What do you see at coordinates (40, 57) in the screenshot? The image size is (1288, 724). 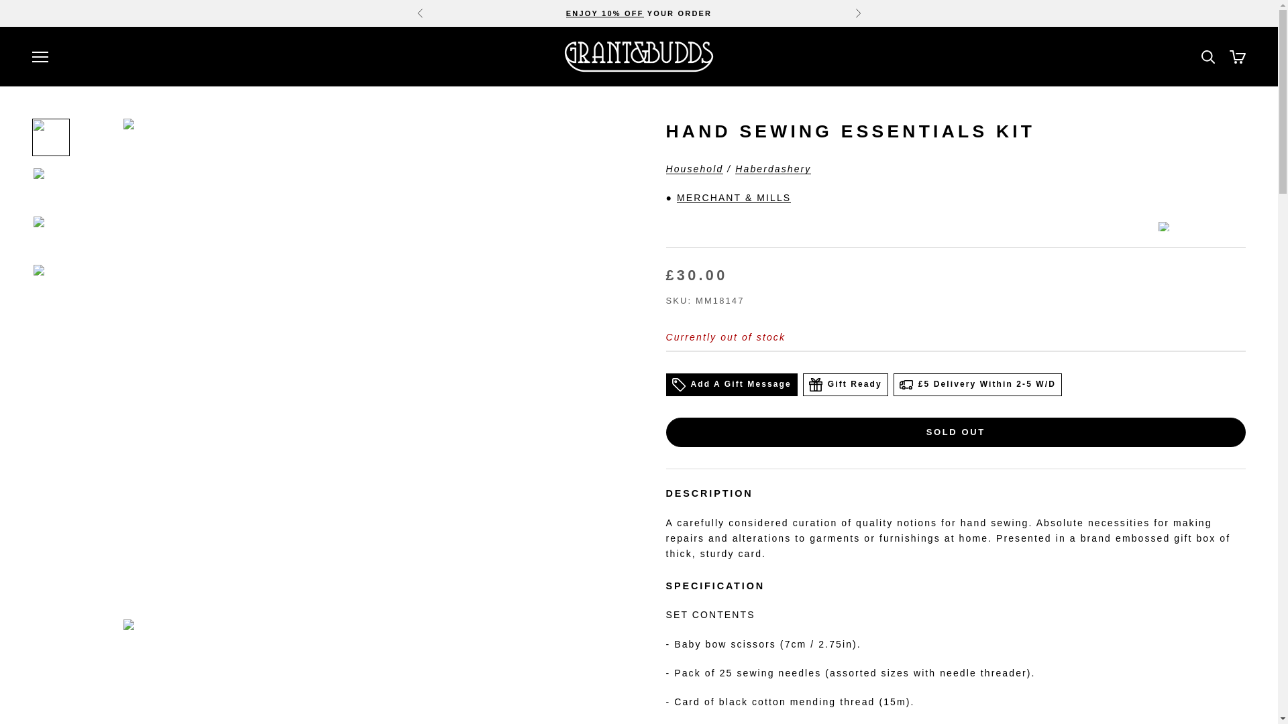 I see `Open navigation menu` at bounding box center [40, 57].